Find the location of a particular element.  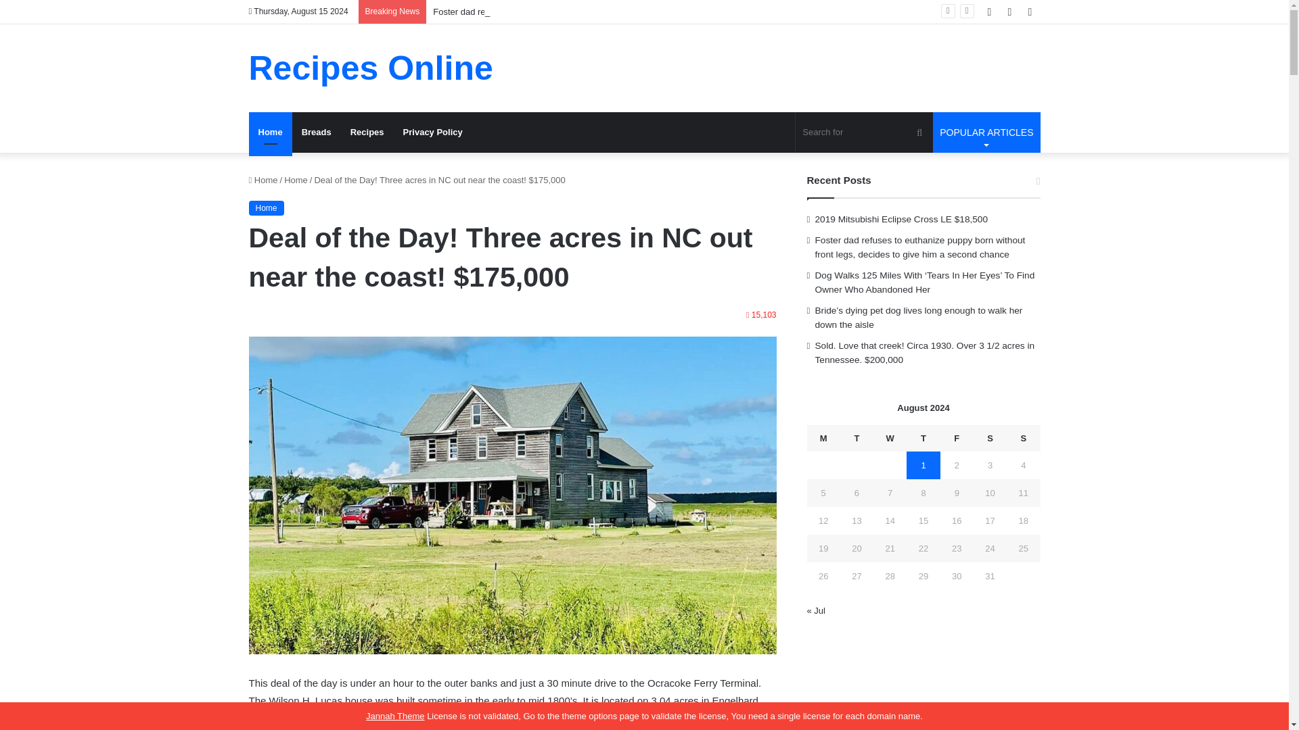

Privacy Policy is located at coordinates (433, 132).